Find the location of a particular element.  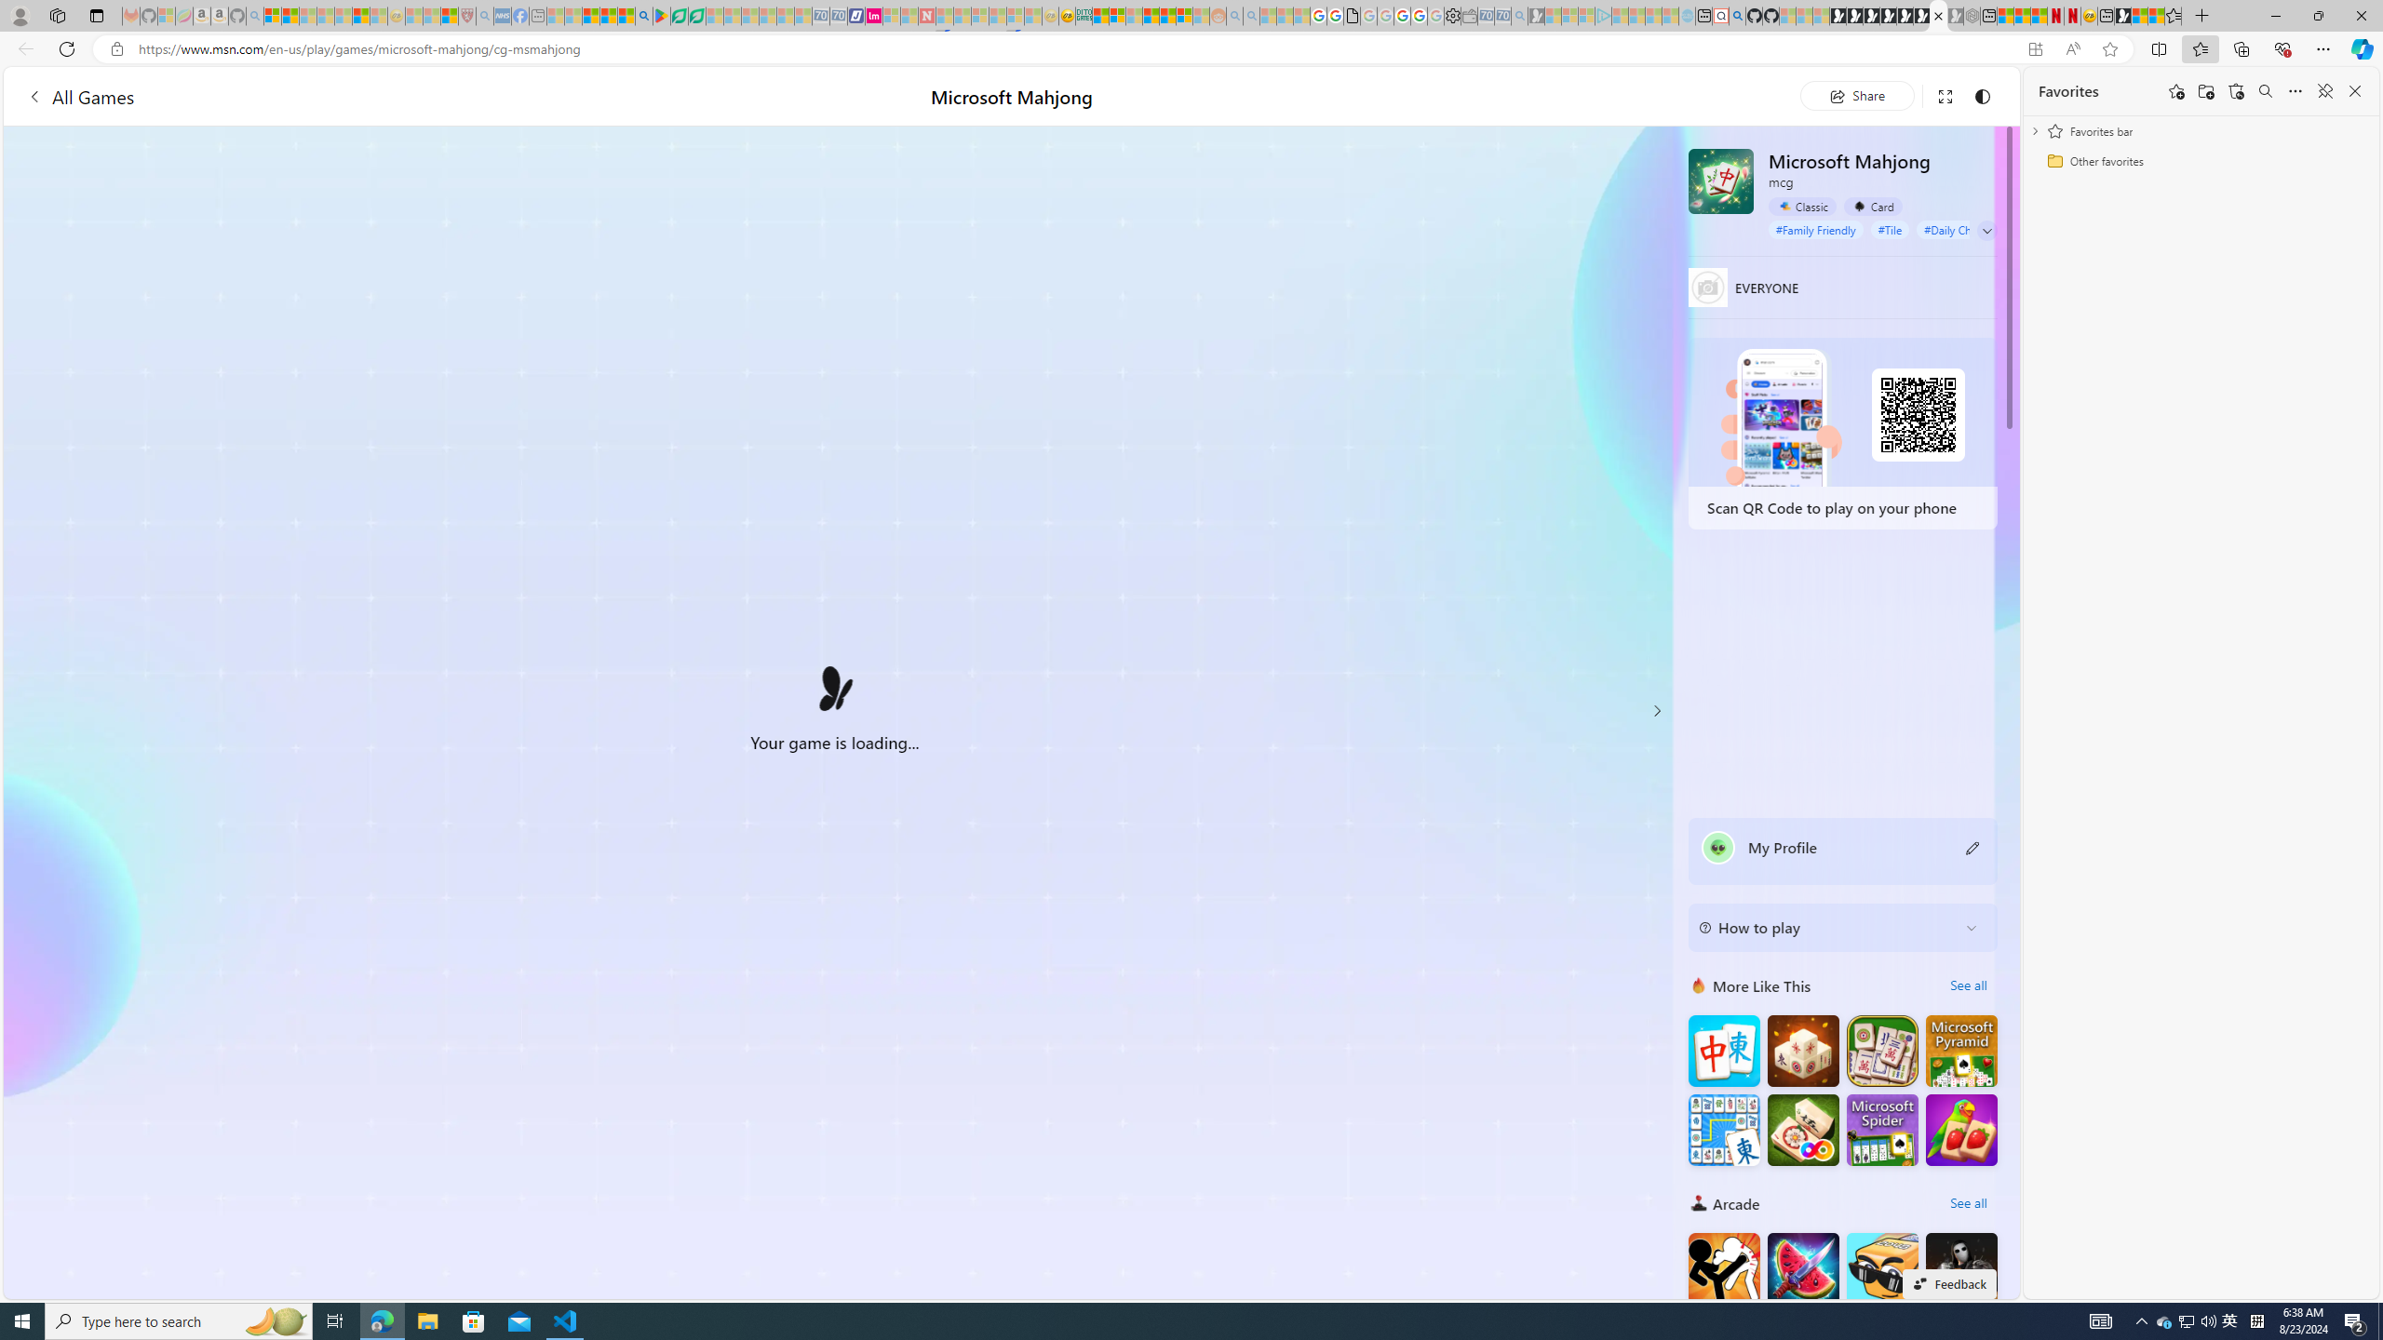

Solitaire Mahjong Juicy is located at coordinates (1962, 1130).